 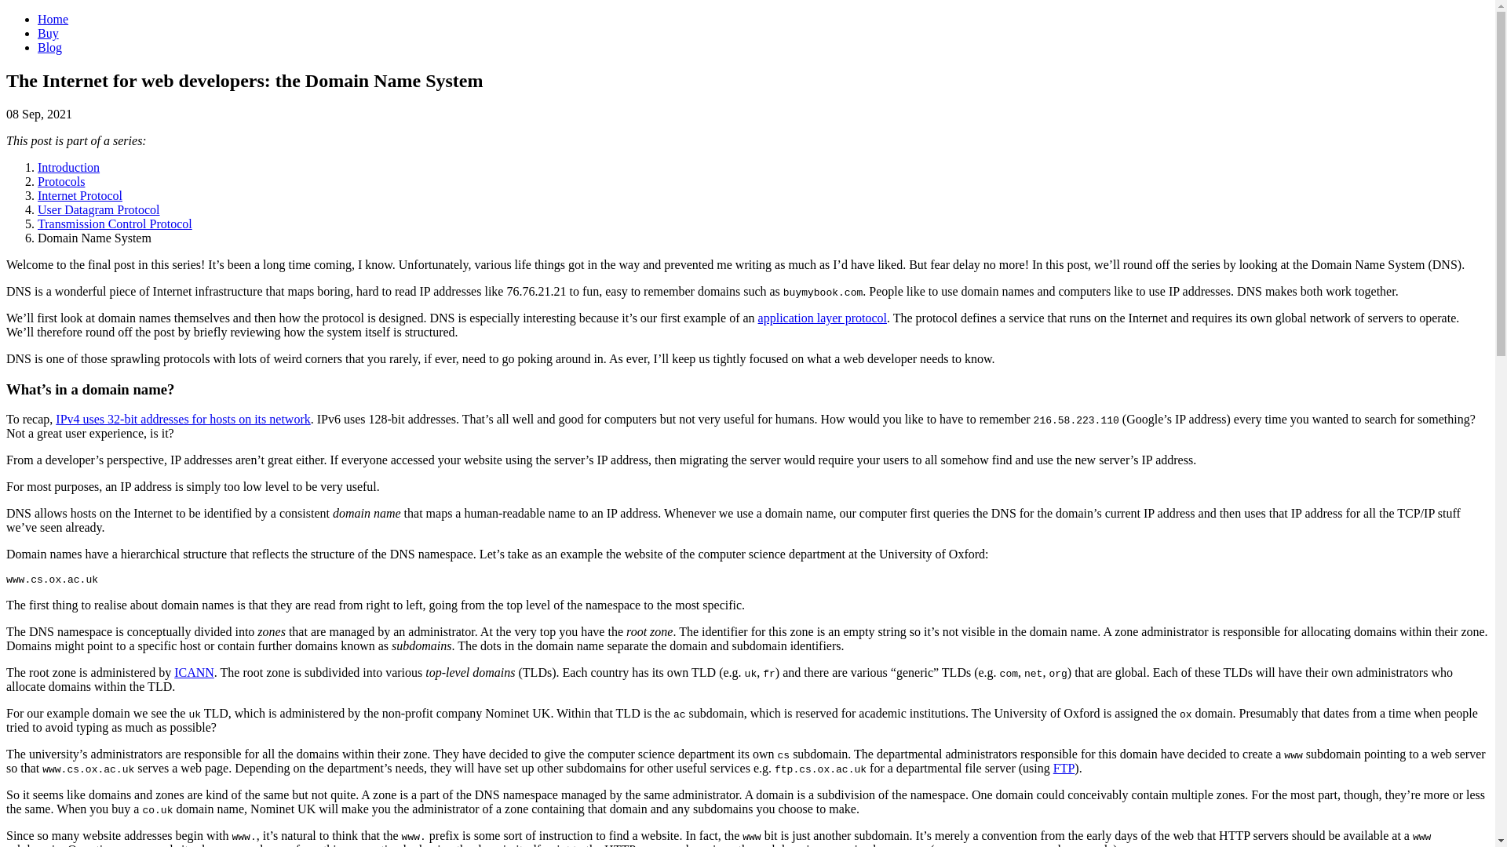 I want to click on Introduction, so click(x=68, y=168).